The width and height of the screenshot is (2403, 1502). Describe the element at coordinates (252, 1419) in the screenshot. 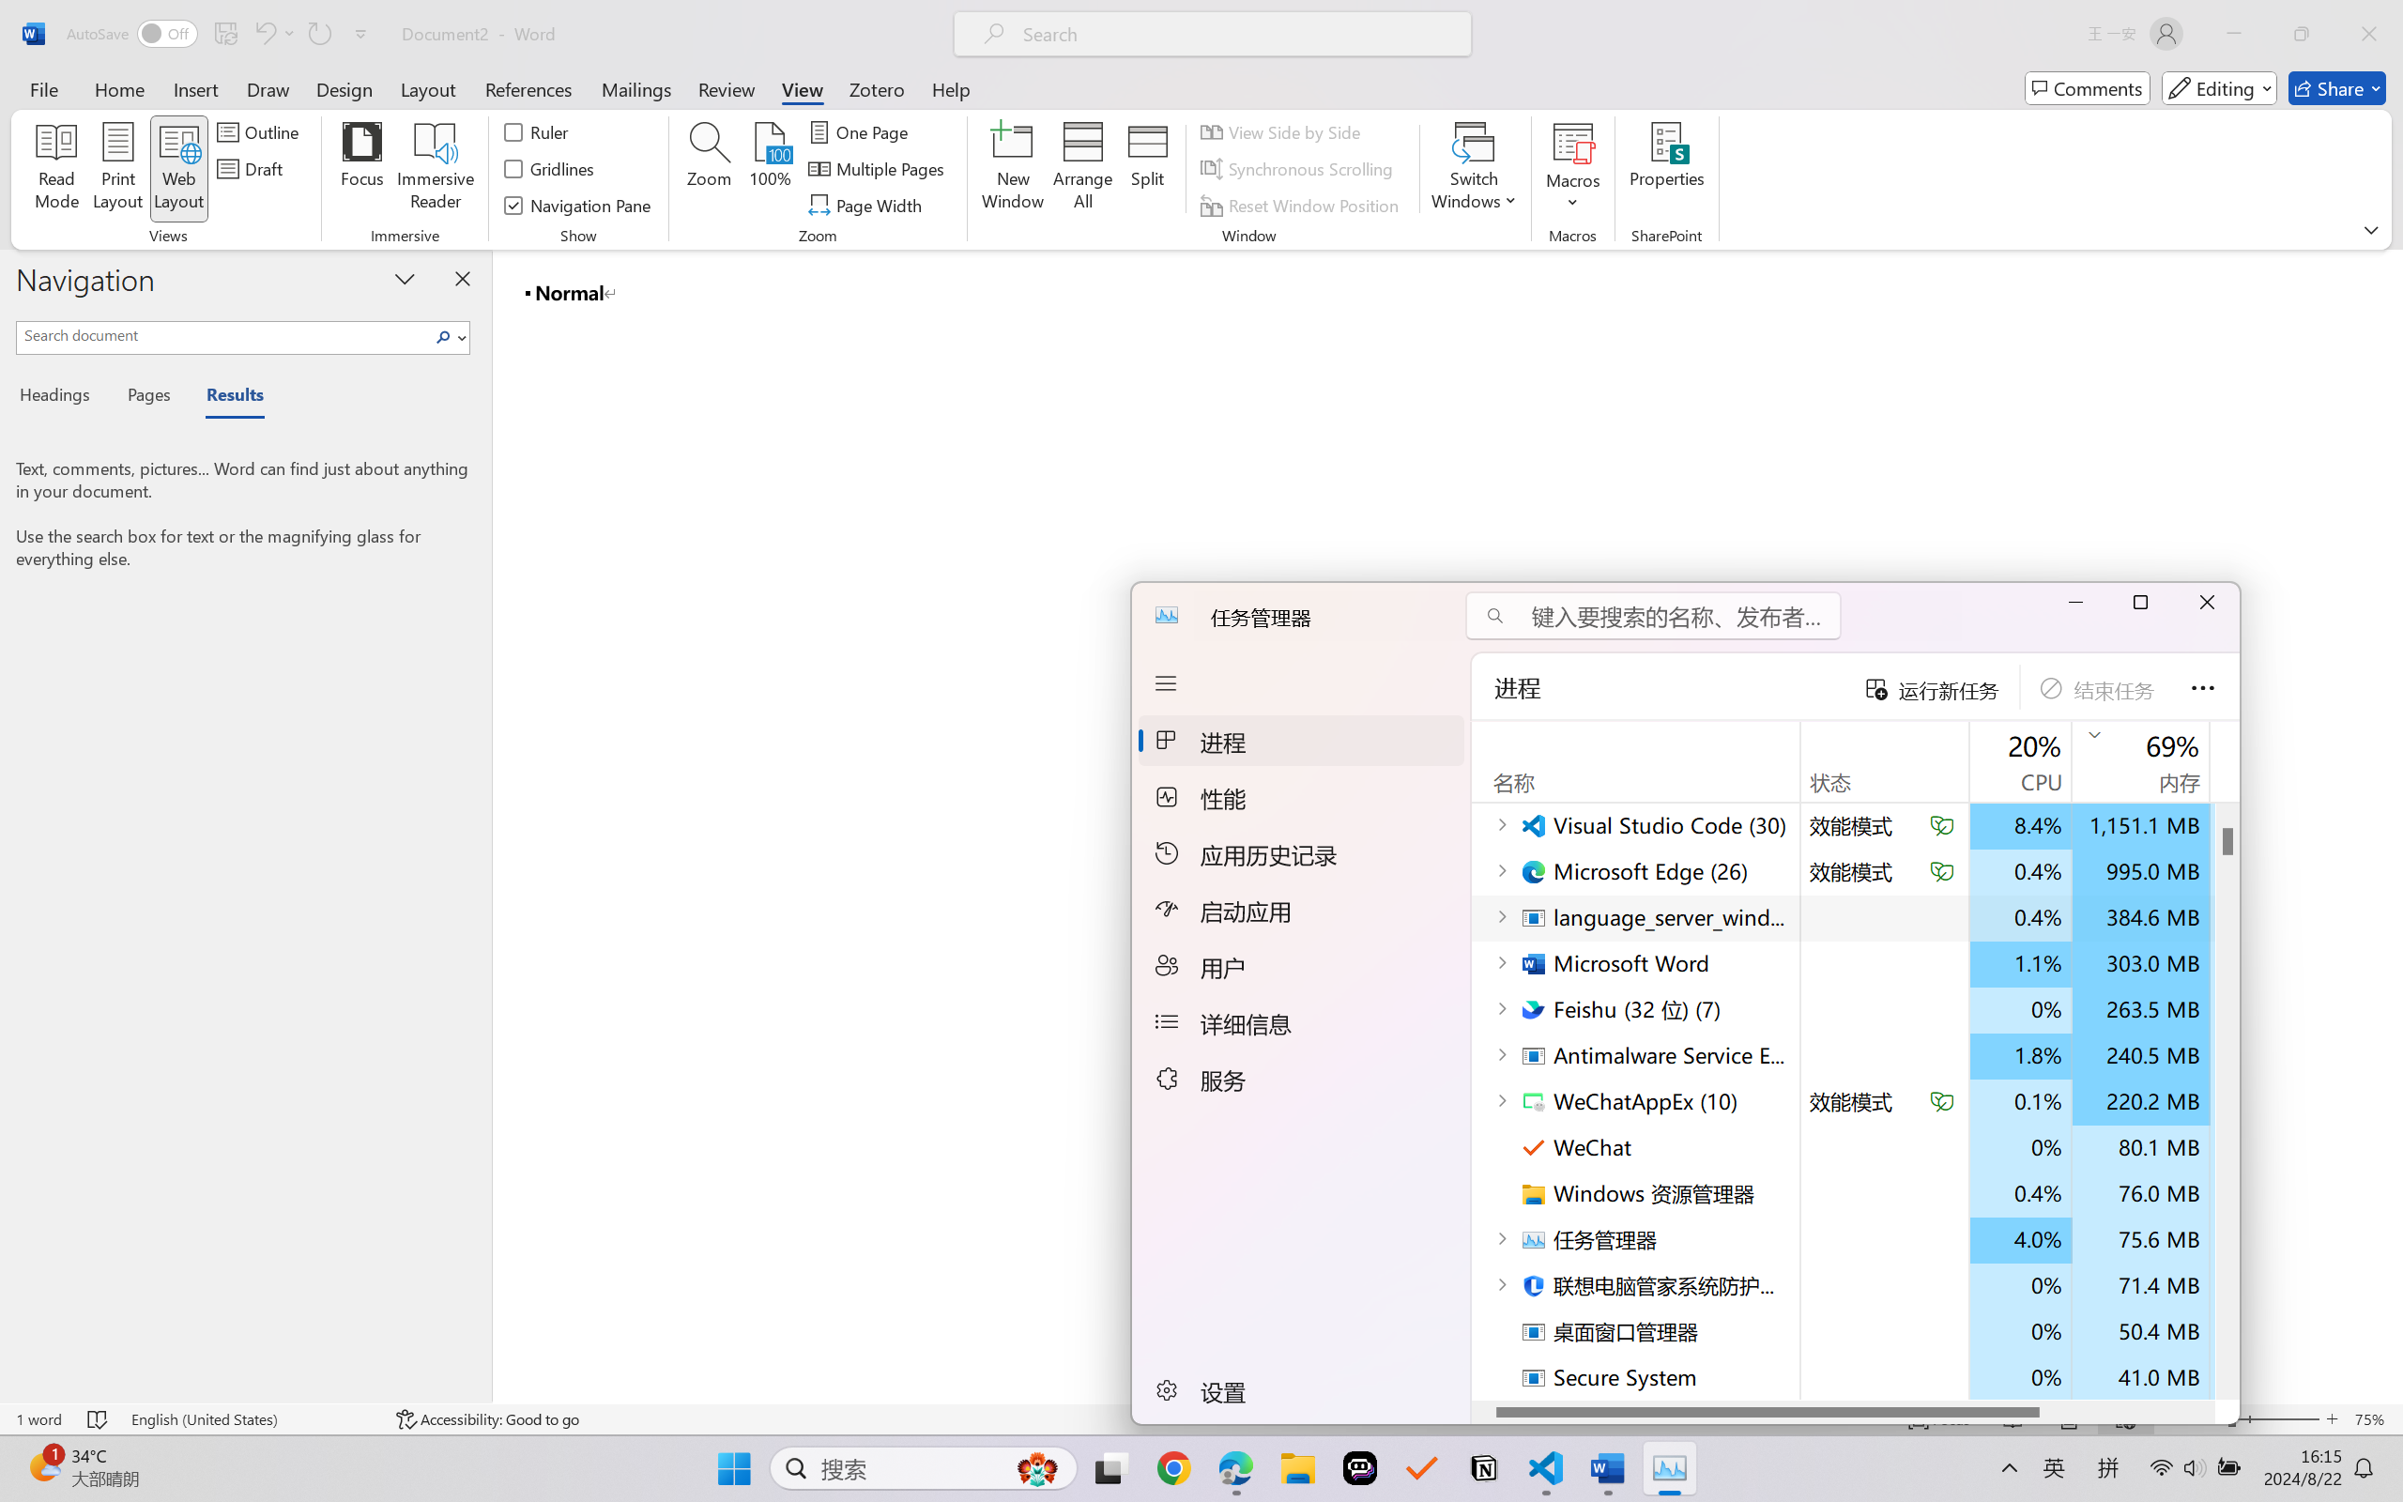

I see `Language English (United States)` at that location.